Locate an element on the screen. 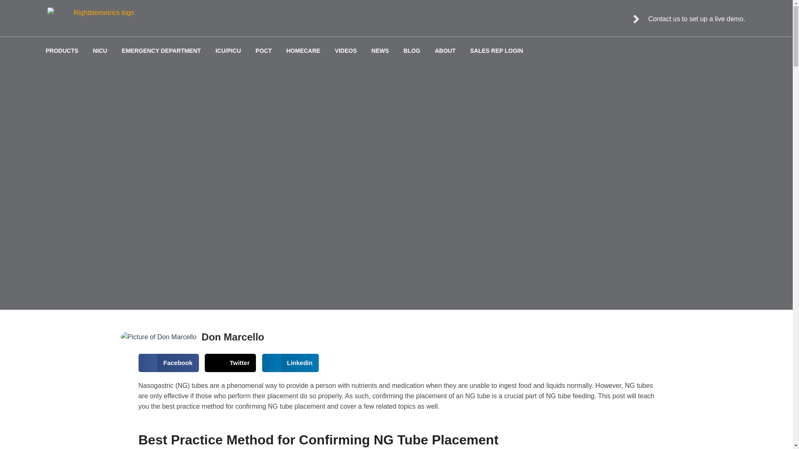 The height and width of the screenshot is (449, 799). SALES REP LOGIN is located at coordinates (496, 51).